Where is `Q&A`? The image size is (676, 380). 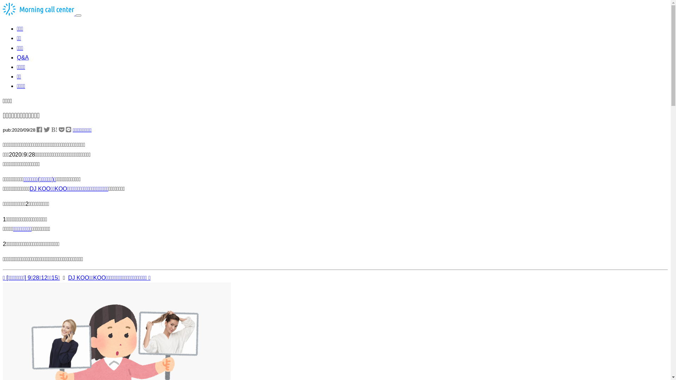 Q&A is located at coordinates (23, 58).